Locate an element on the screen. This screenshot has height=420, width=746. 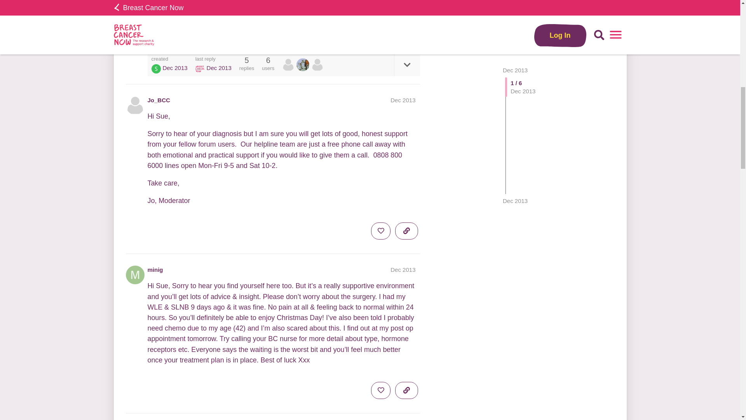
10 Dec 2013 04:38 is located at coordinates (175, 68).